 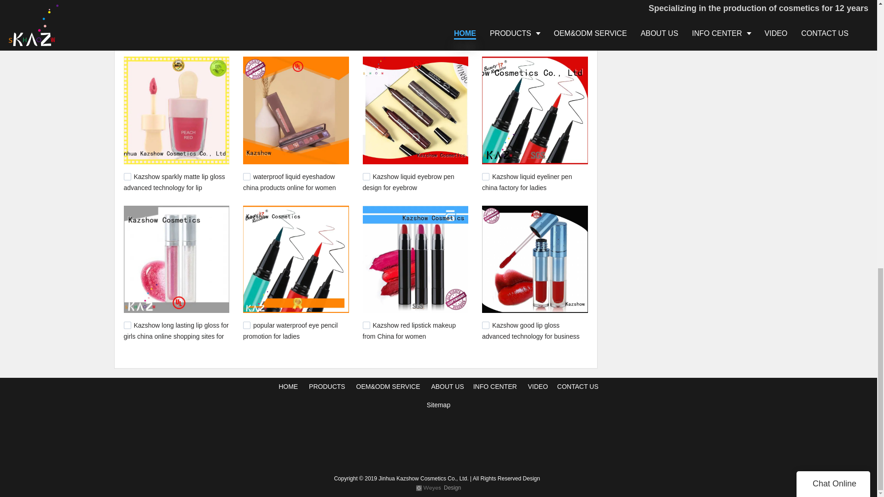 I want to click on 2451, so click(x=247, y=177).